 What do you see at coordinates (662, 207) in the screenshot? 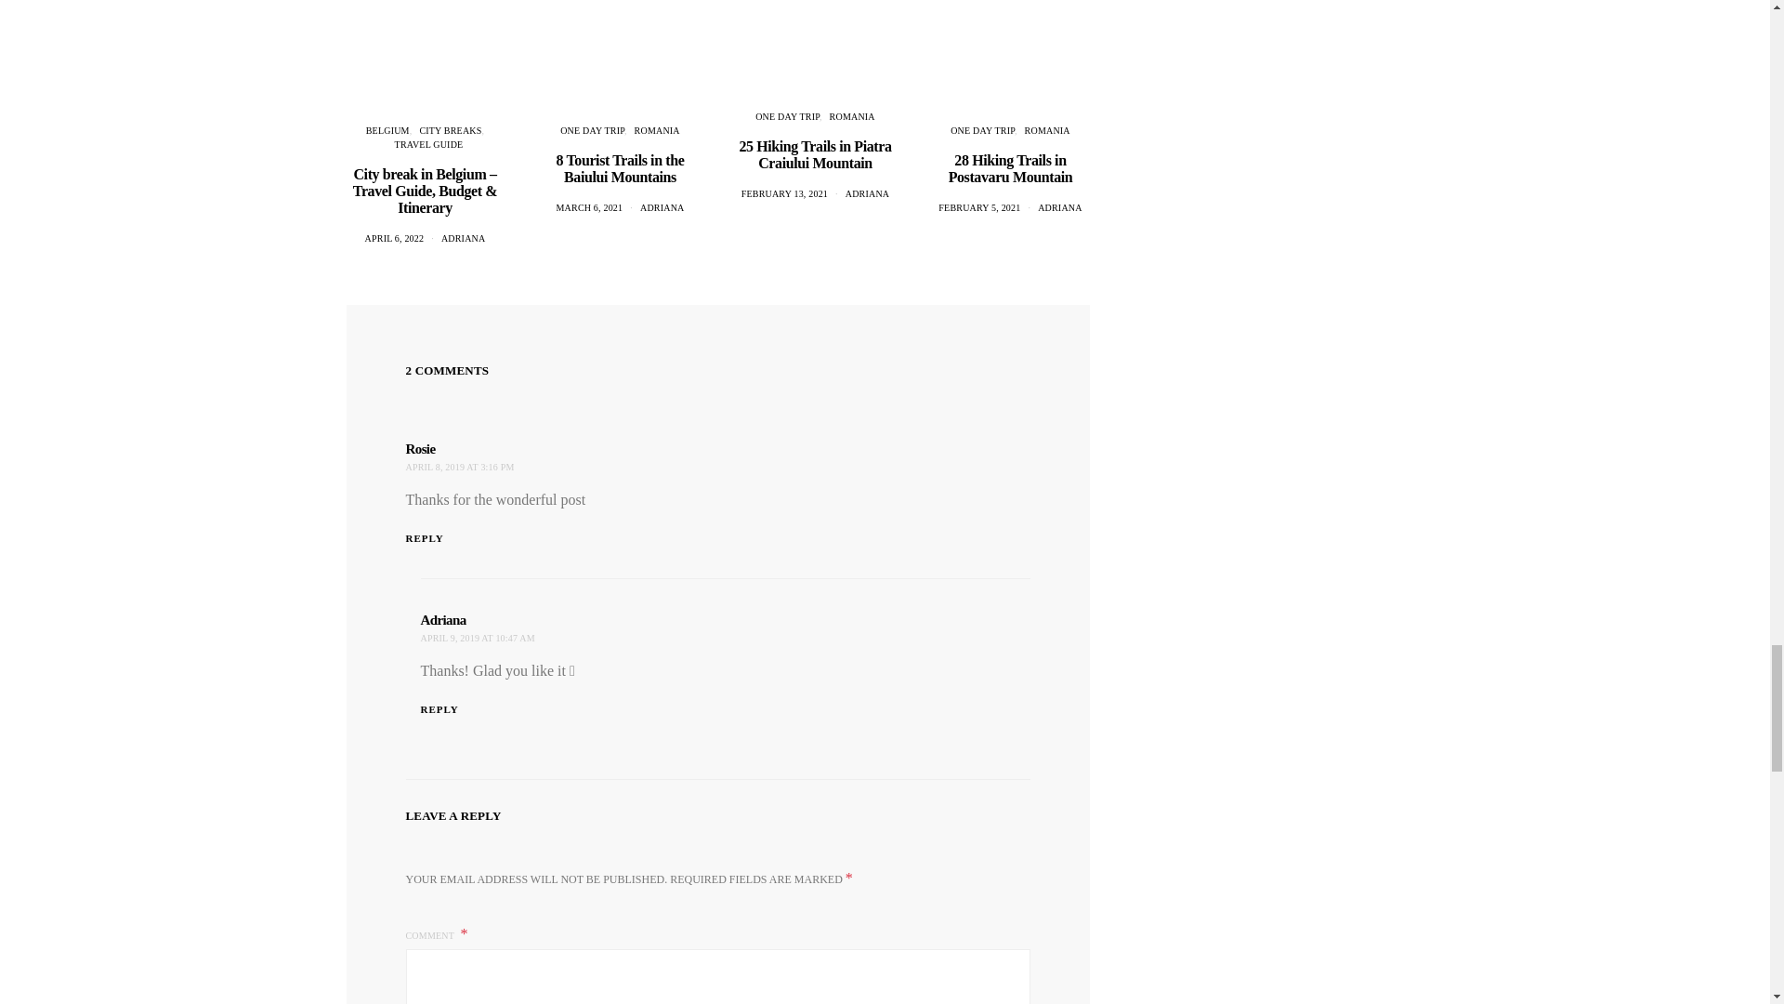
I see `View all posts by Adriana` at bounding box center [662, 207].